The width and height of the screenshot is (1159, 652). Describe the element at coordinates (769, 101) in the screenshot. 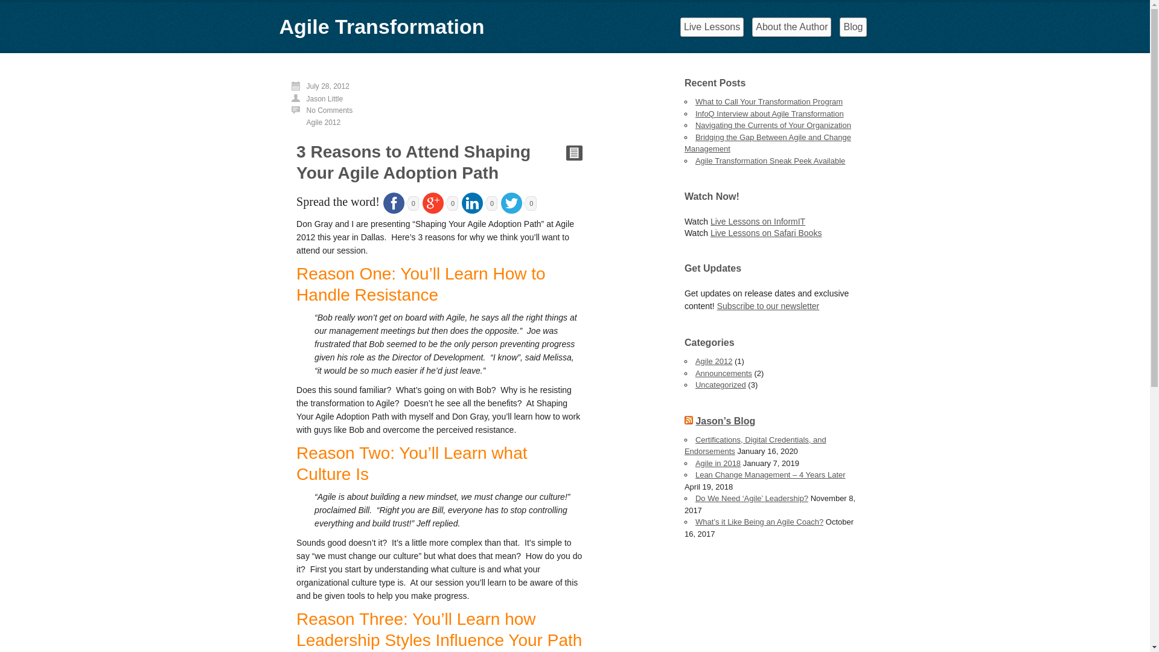

I see `What to Call Your Transformation Program` at that location.